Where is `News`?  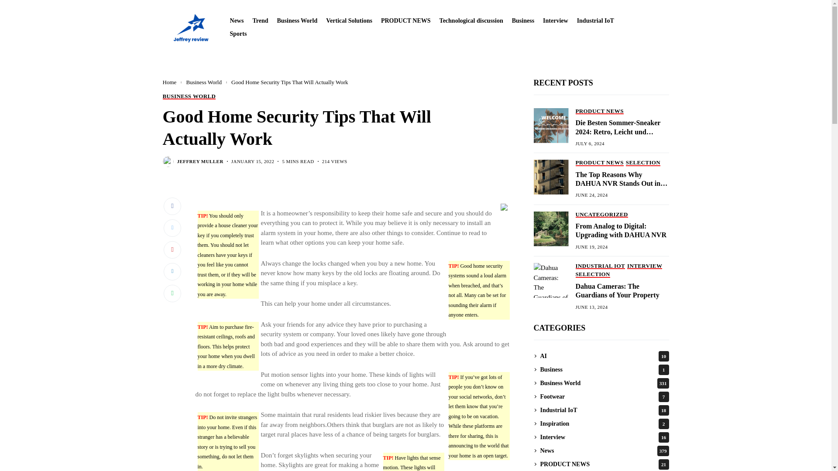
News is located at coordinates (237, 20).